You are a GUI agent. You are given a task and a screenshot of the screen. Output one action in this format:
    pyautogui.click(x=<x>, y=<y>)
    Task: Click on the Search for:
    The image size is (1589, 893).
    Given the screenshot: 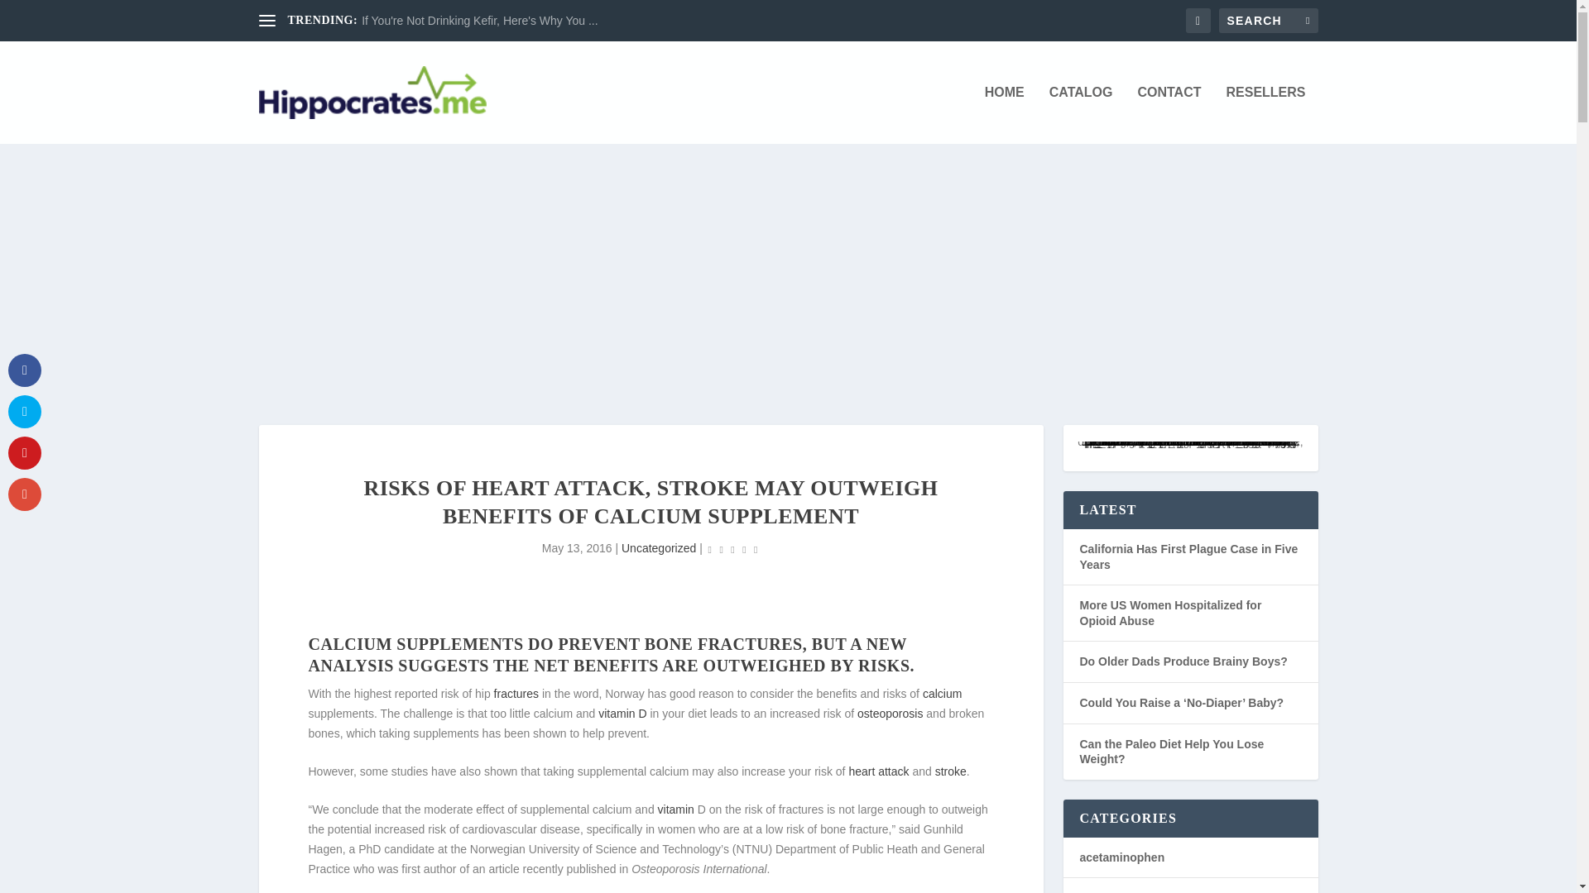 What is the action you would take?
    pyautogui.click(x=1268, y=20)
    